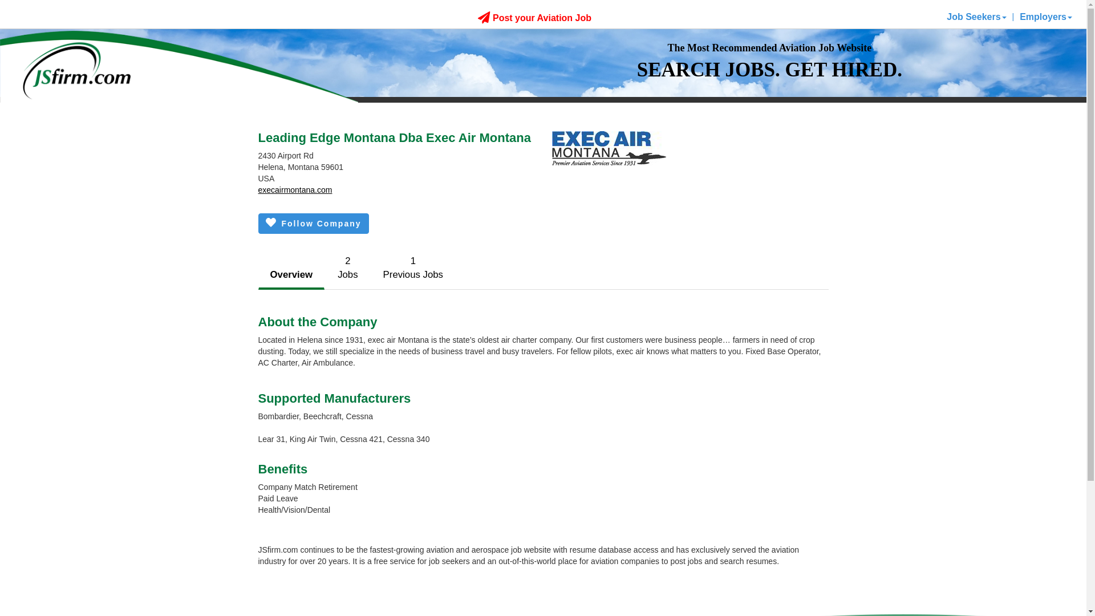 The width and height of the screenshot is (1095, 616). Describe the element at coordinates (413, 268) in the screenshot. I see `Post your Aviation Job` at that location.